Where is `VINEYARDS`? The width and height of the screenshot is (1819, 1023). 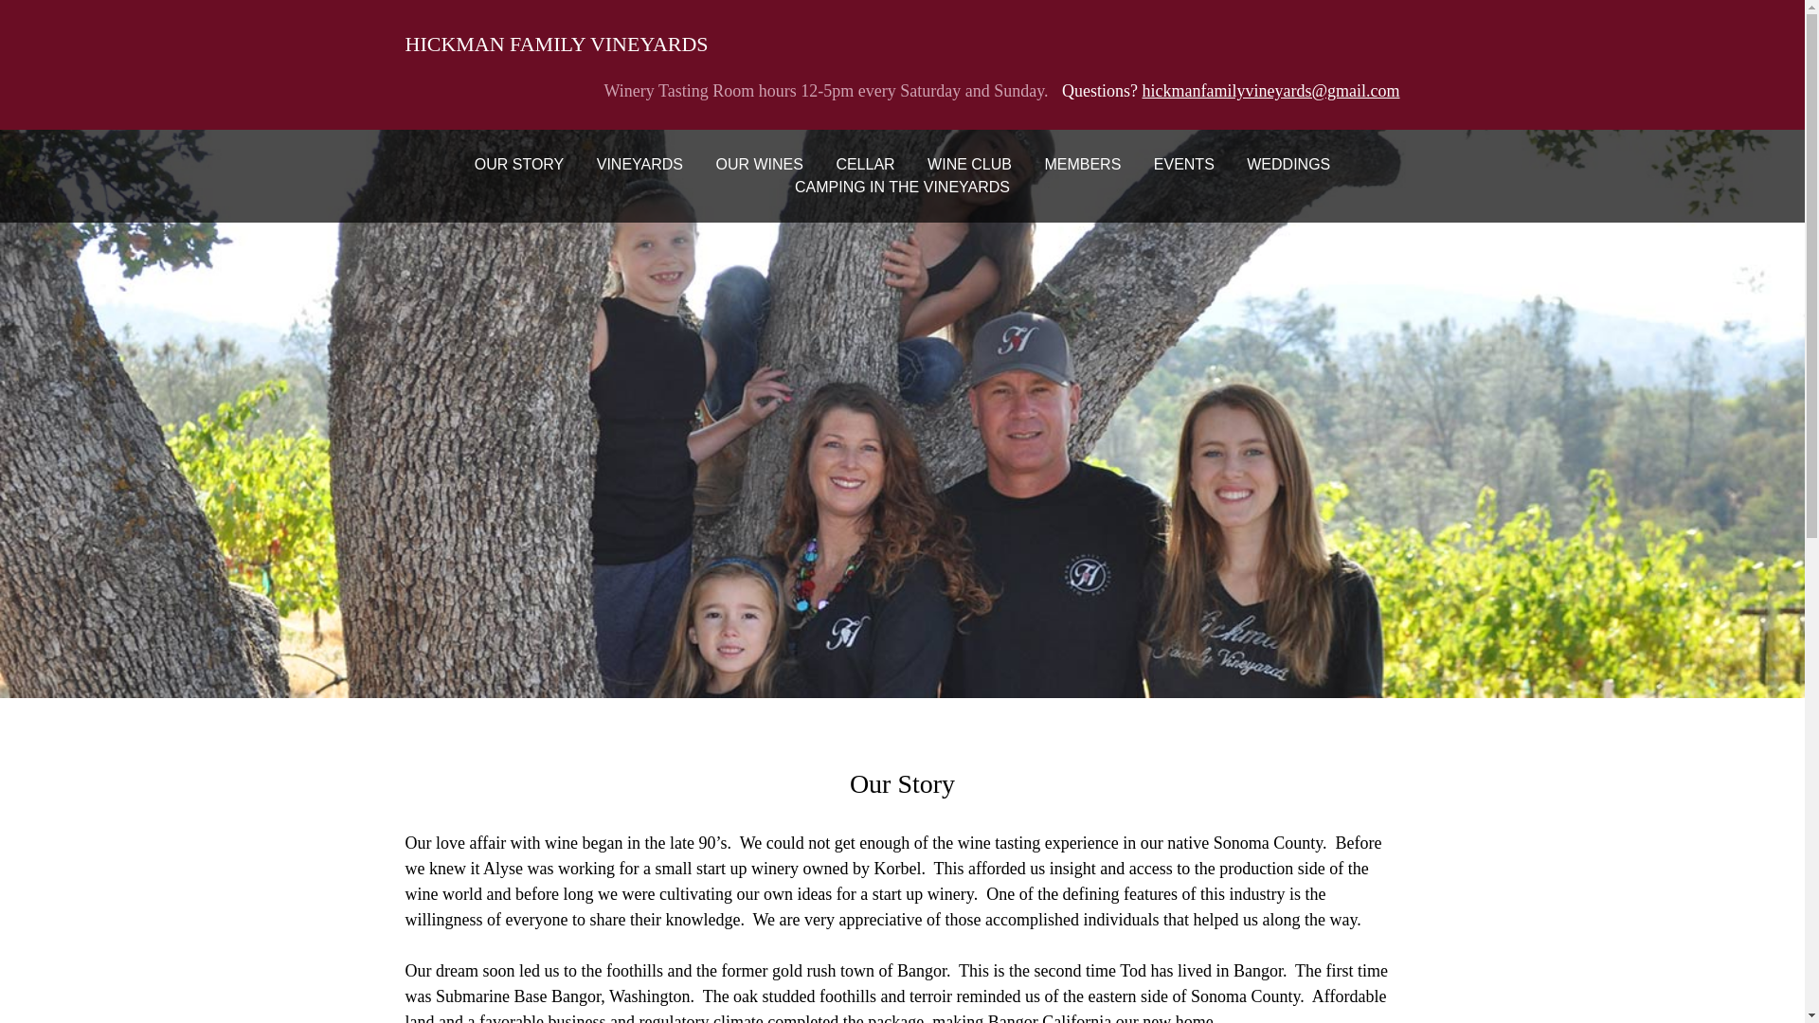
VINEYARDS is located at coordinates (639, 165).